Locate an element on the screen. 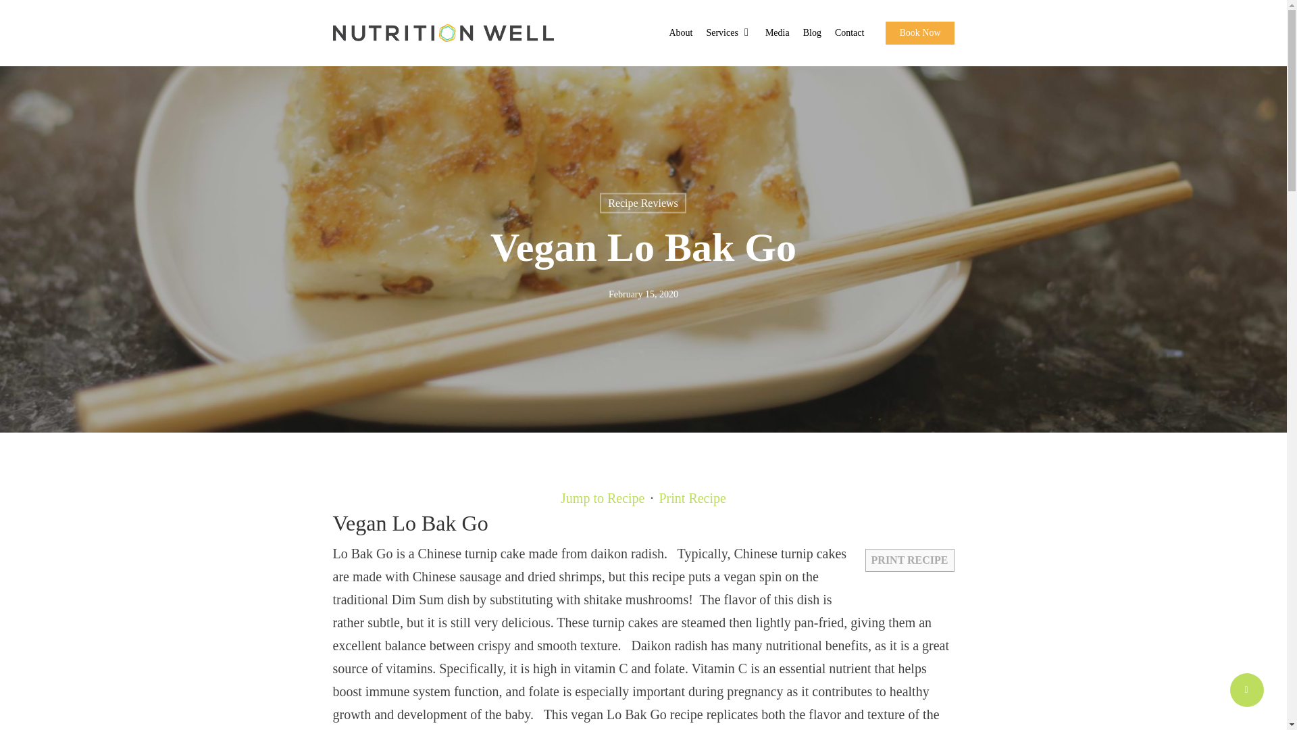  Services is located at coordinates (728, 32).